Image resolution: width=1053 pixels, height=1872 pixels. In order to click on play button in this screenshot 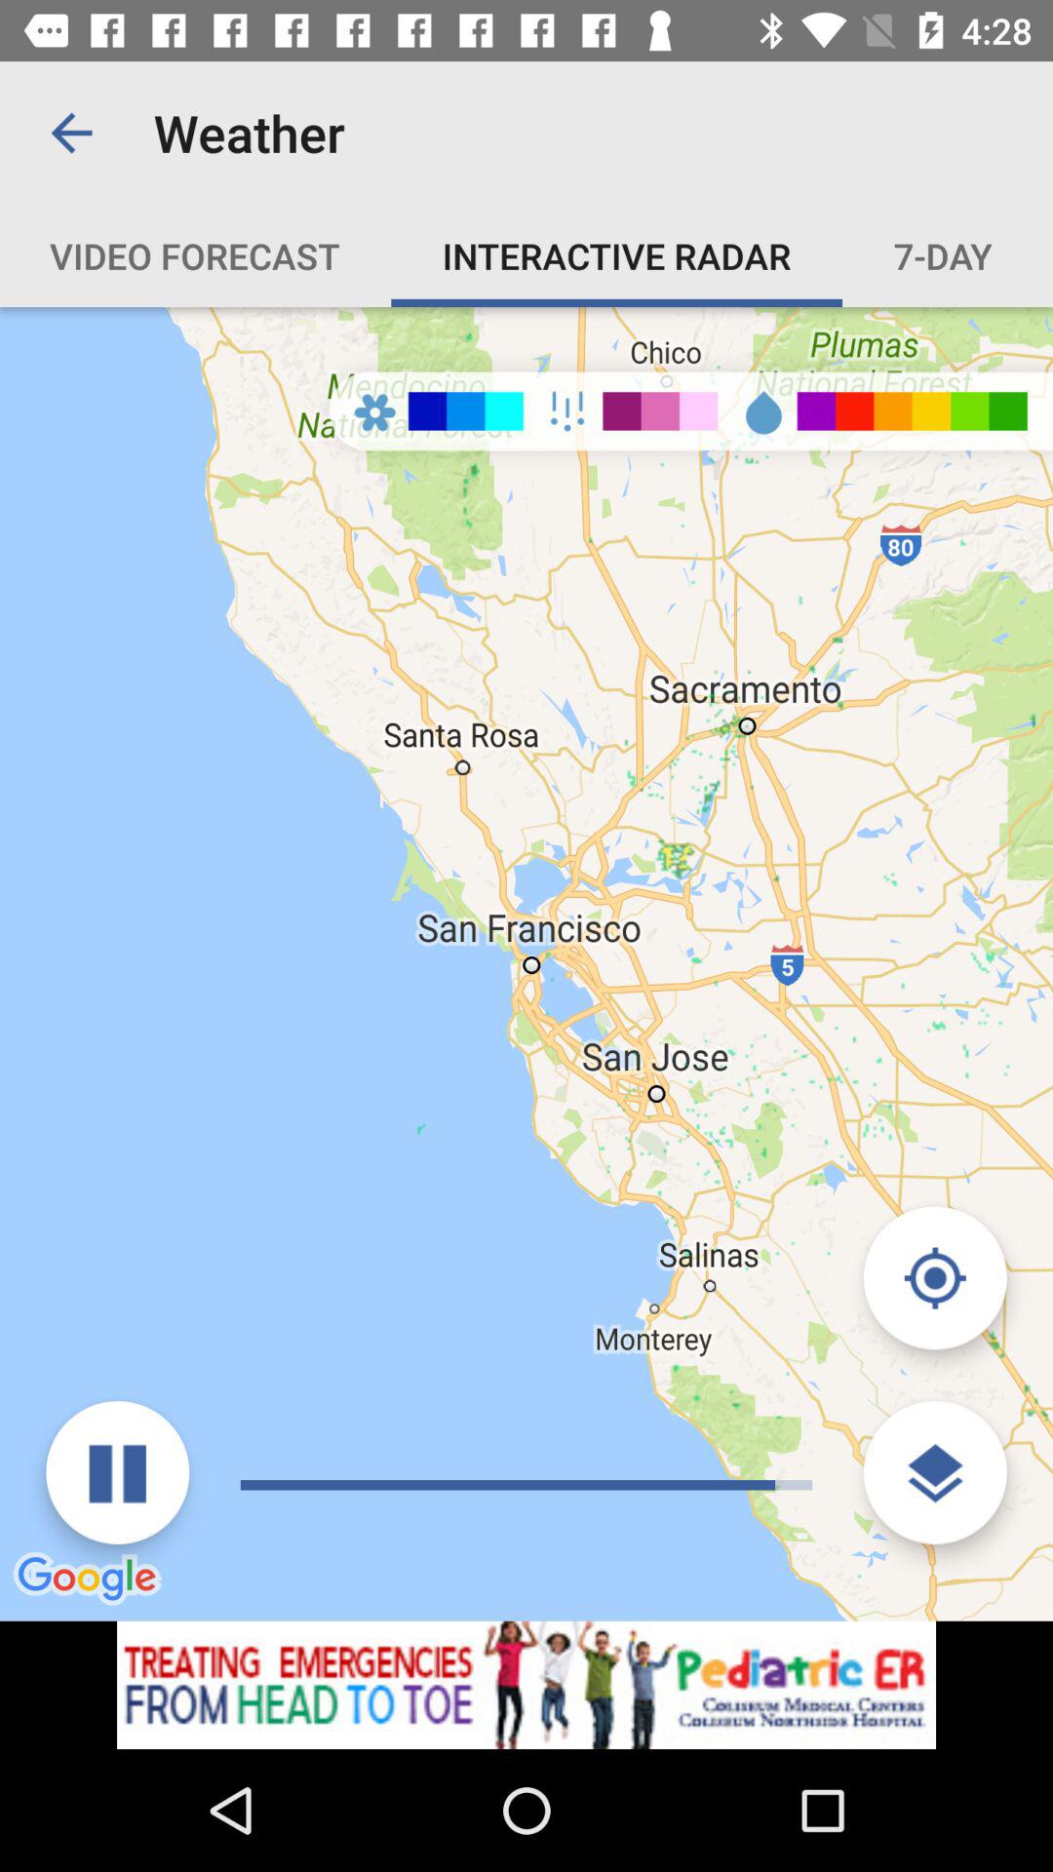, I will do `click(117, 1472)`.